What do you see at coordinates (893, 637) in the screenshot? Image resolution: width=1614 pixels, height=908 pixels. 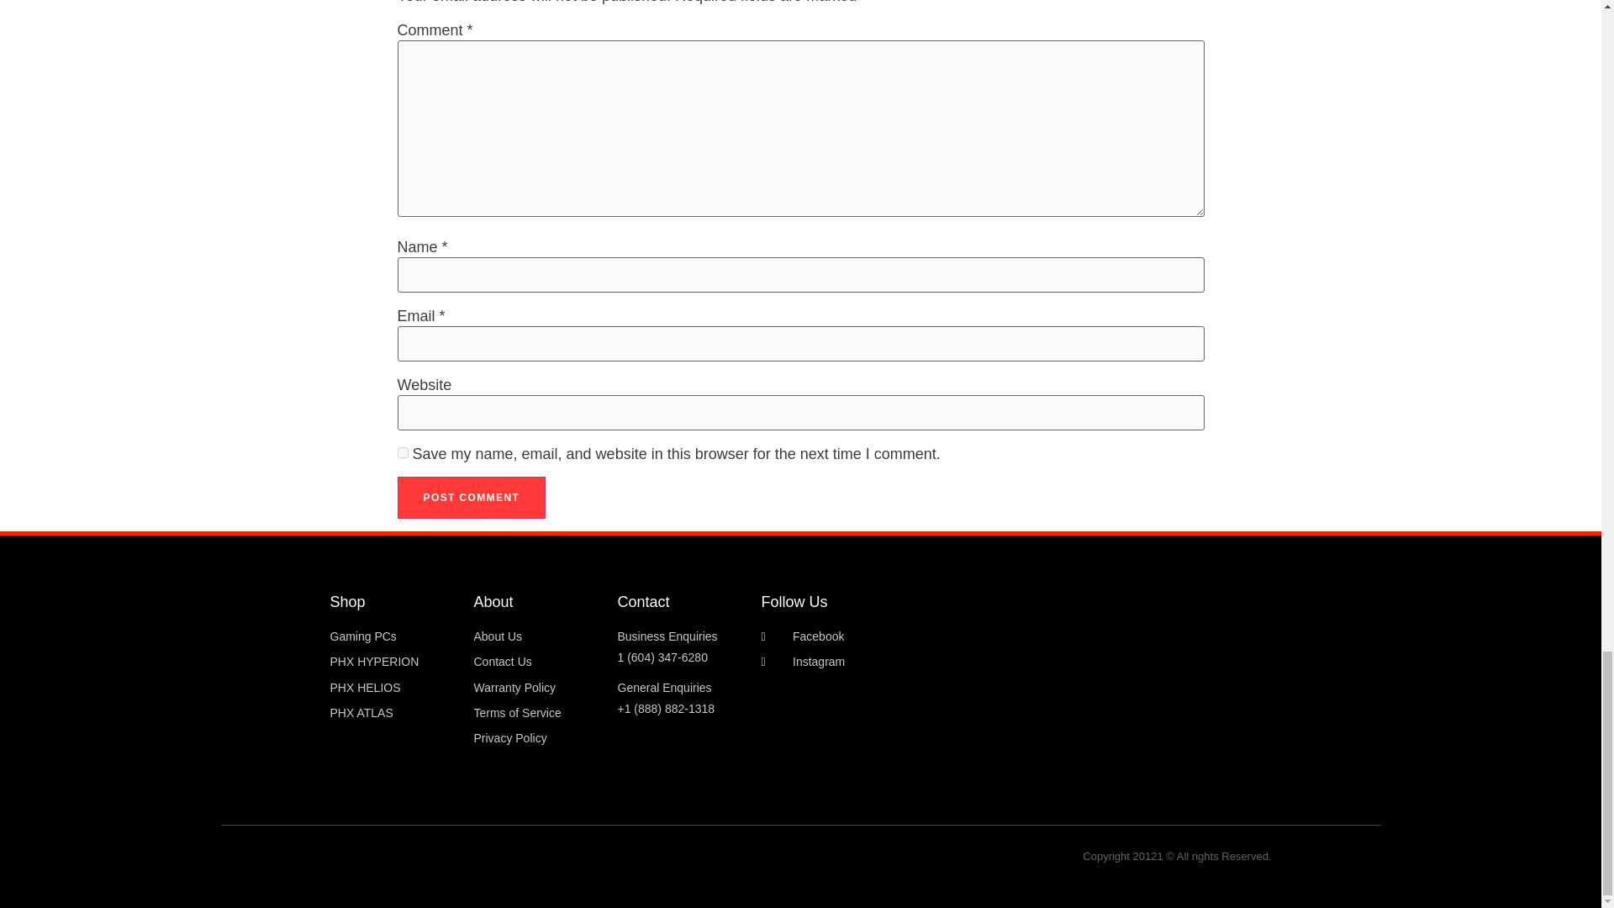 I see `Facebook` at bounding box center [893, 637].